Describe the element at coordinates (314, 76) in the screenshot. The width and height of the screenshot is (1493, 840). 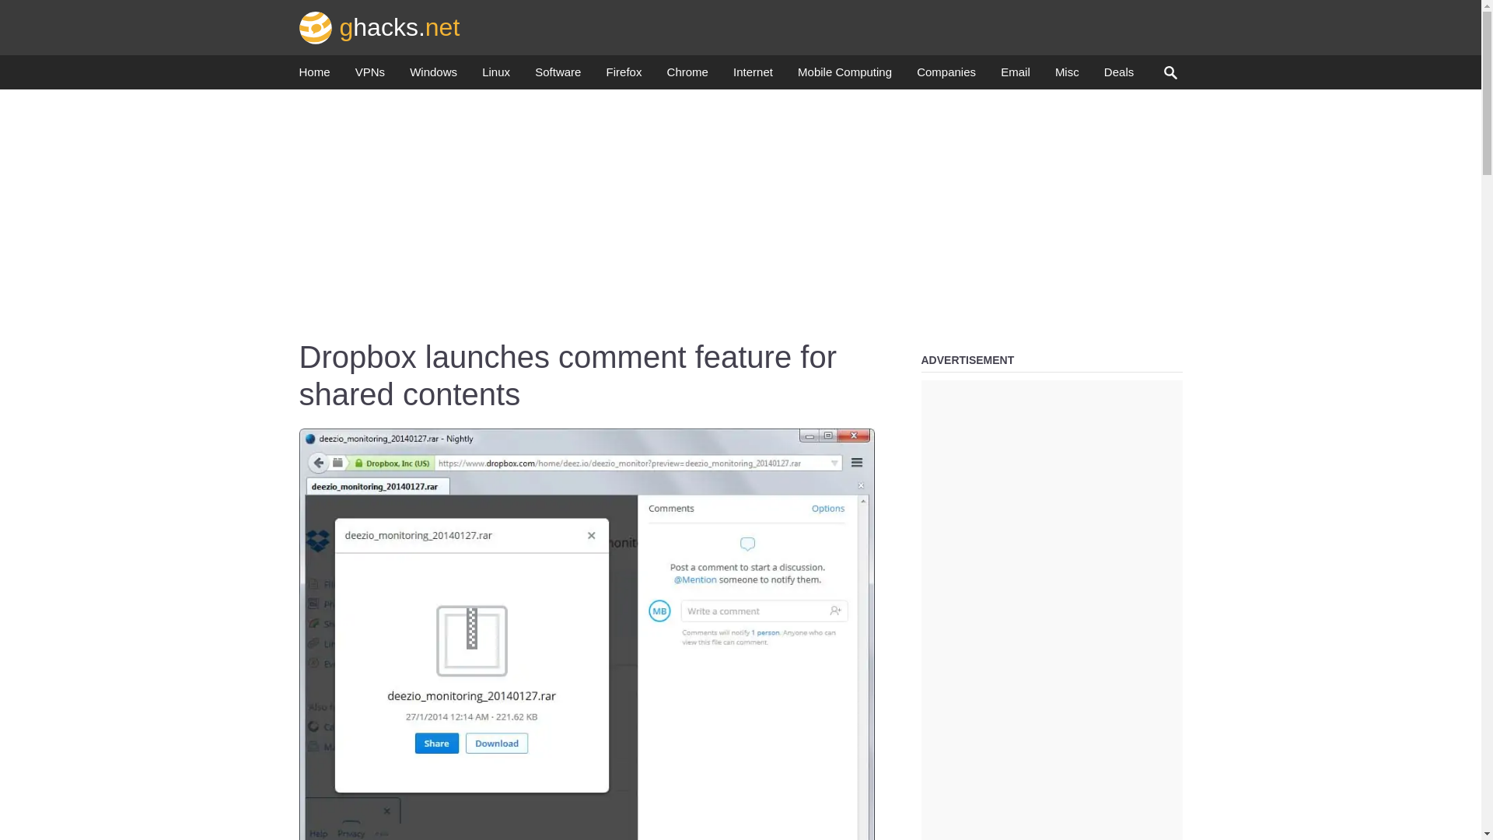
I see `Home` at that location.